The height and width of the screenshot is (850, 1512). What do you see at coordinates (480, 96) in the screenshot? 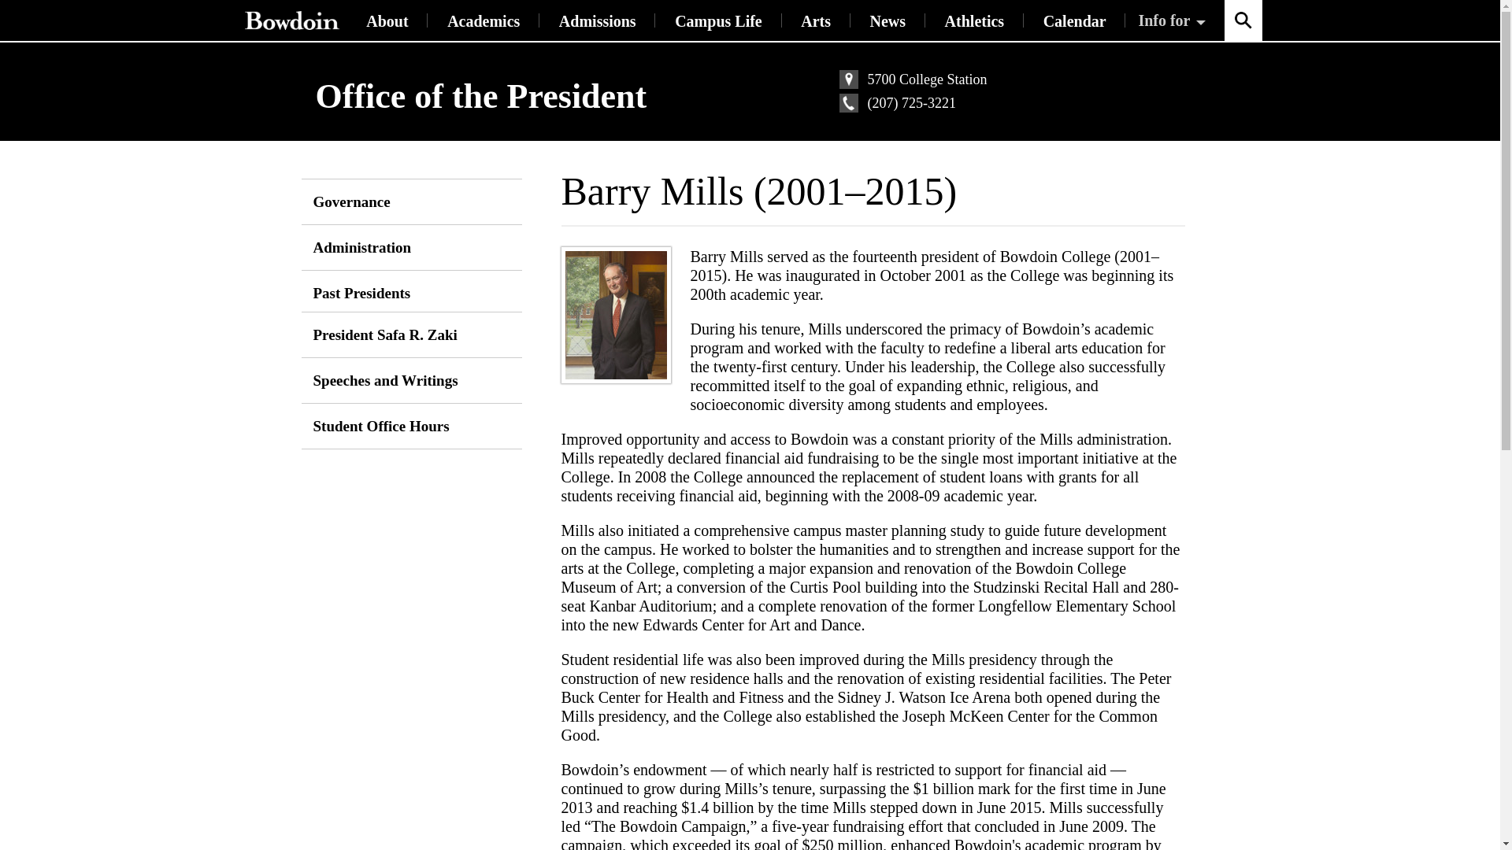
I see `Office of the President` at bounding box center [480, 96].